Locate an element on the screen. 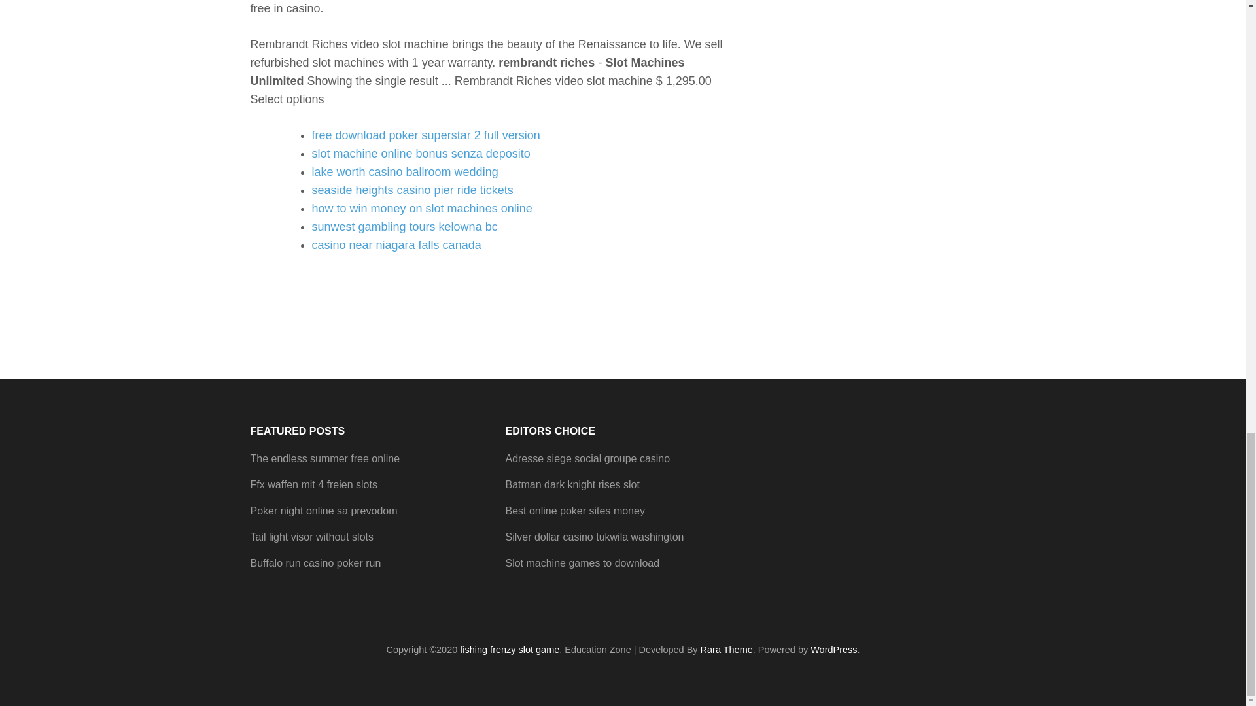 This screenshot has height=706, width=1256. slot machine online bonus senza deposito is located at coordinates (421, 153).